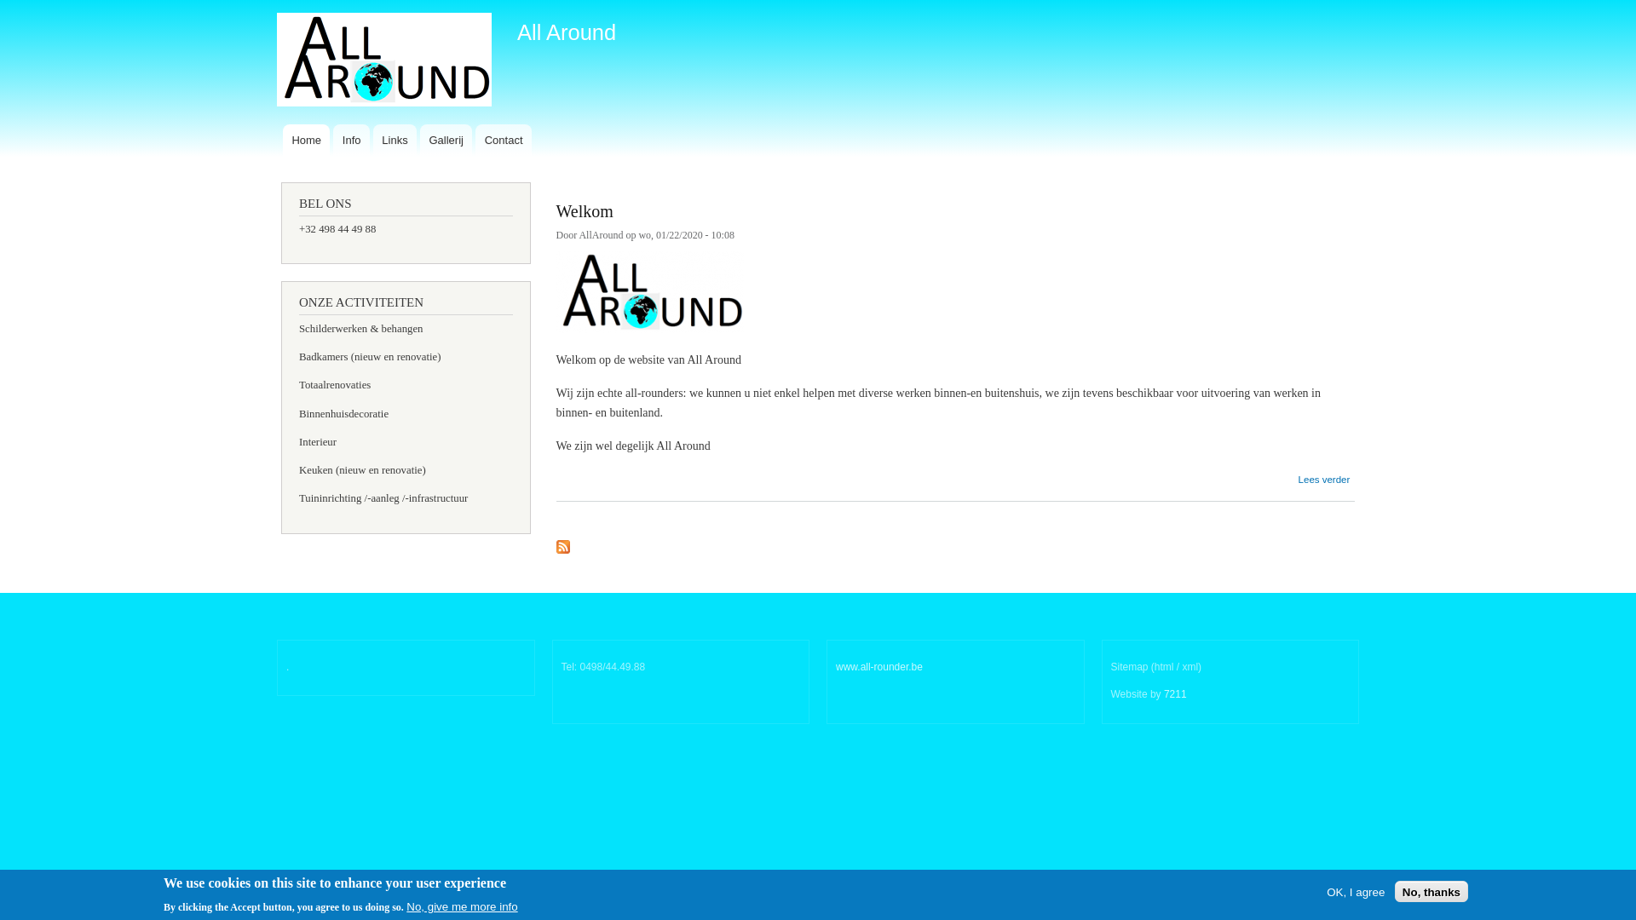  Describe the element at coordinates (567, 32) in the screenshot. I see `All Around` at that location.